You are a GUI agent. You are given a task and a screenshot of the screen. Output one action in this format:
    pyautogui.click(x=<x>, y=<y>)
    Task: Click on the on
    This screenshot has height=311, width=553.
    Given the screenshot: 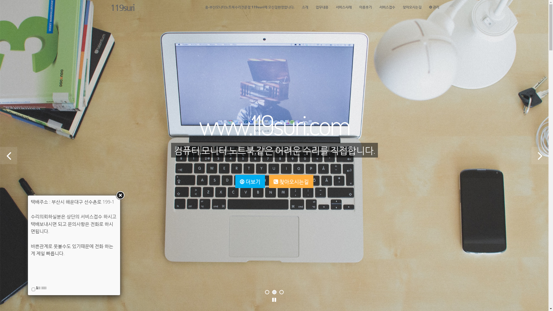 What is the action you would take?
    pyautogui.click(x=33, y=289)
    